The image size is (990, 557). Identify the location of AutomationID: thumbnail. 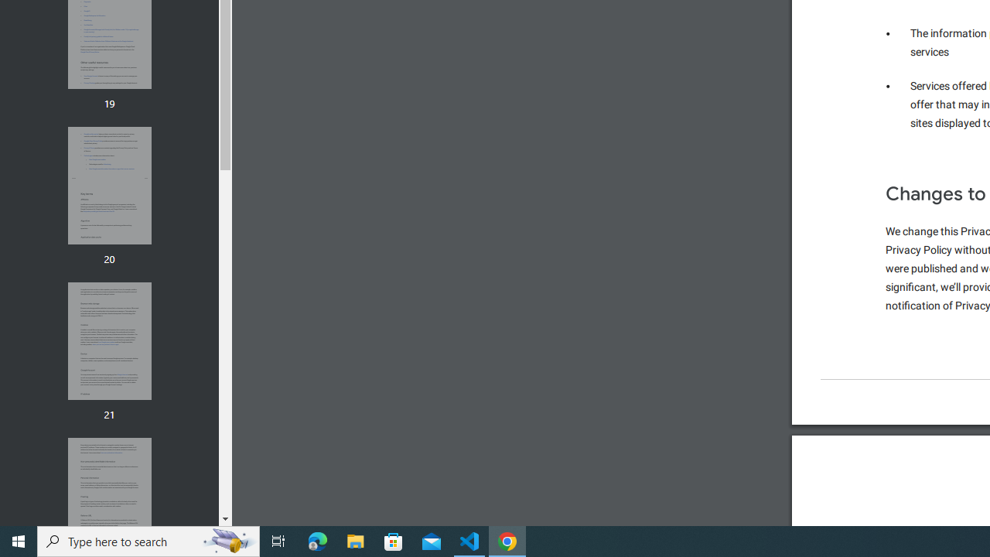
(109, 496).